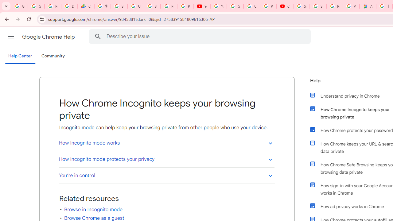  Describe the element at coordinates (201, 36) in the screenshot. I see `Describe your issue` at that location.